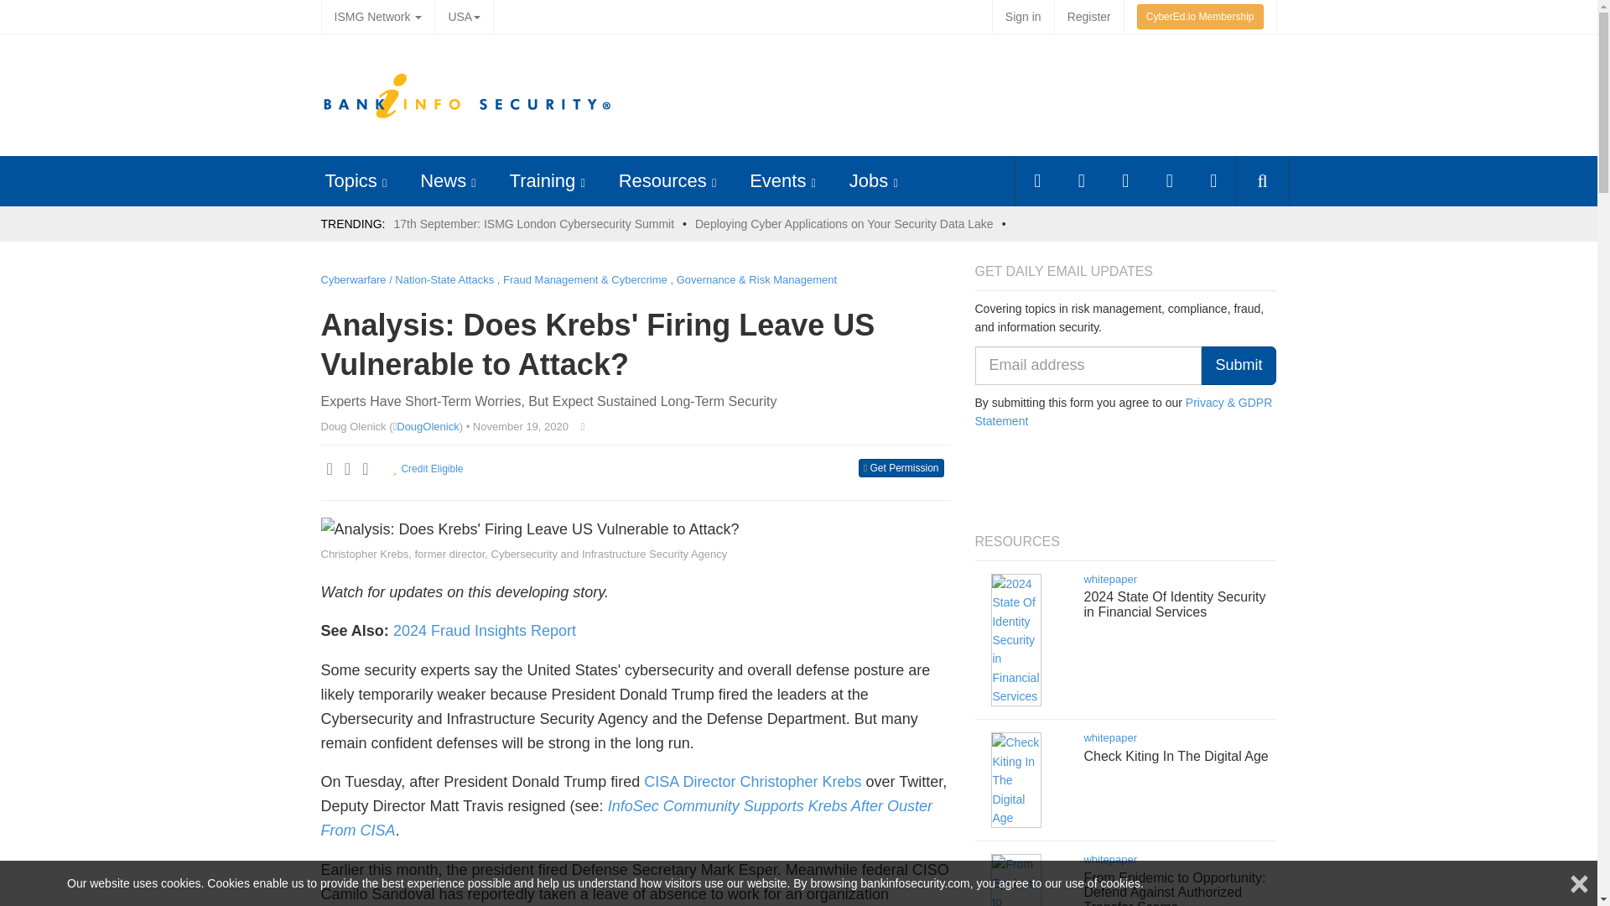 Image resolution: width=1610 pixels, height=906 pixels. I want to click on CyberEd.io Membership, so click(1200, 17).